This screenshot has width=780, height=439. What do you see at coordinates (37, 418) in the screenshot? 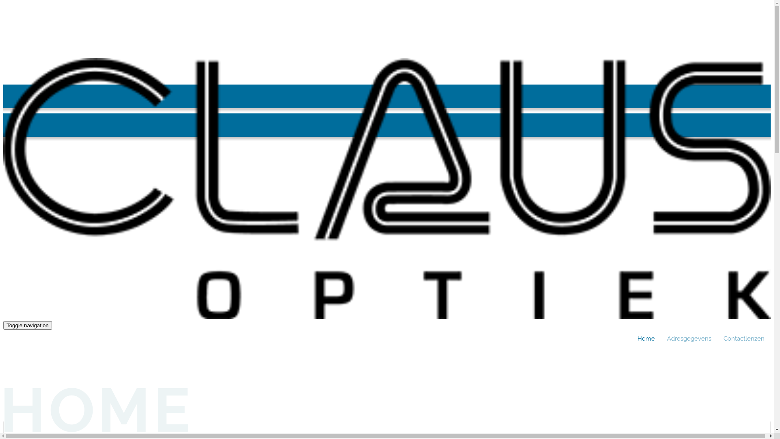
I see `Contact` at bounding box center [37, 418].